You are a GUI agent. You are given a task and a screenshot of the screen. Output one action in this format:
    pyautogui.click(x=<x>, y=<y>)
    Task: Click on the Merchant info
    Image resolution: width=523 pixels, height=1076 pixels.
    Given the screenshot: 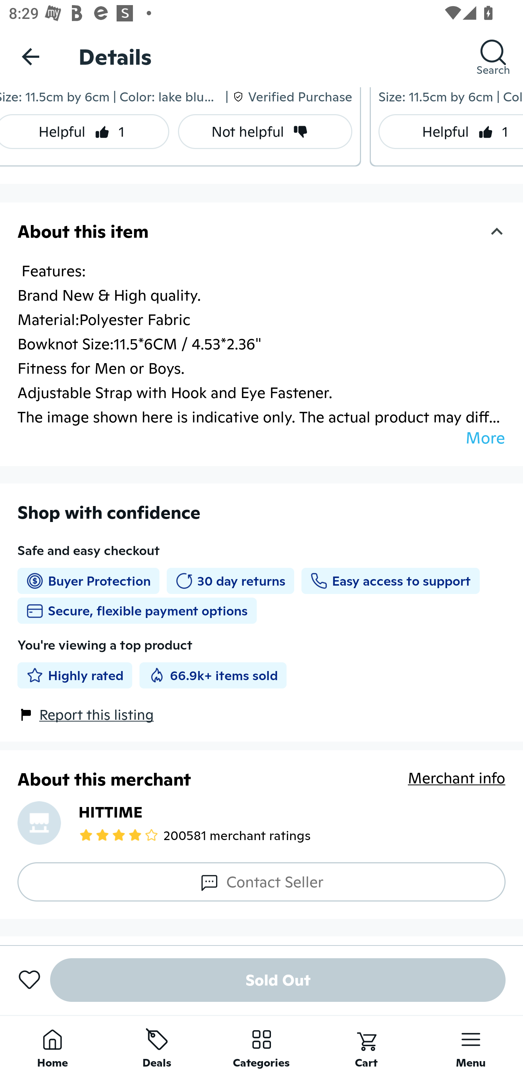 What is the action you would take?
    pyautogui.click(x=457, y=785)
    